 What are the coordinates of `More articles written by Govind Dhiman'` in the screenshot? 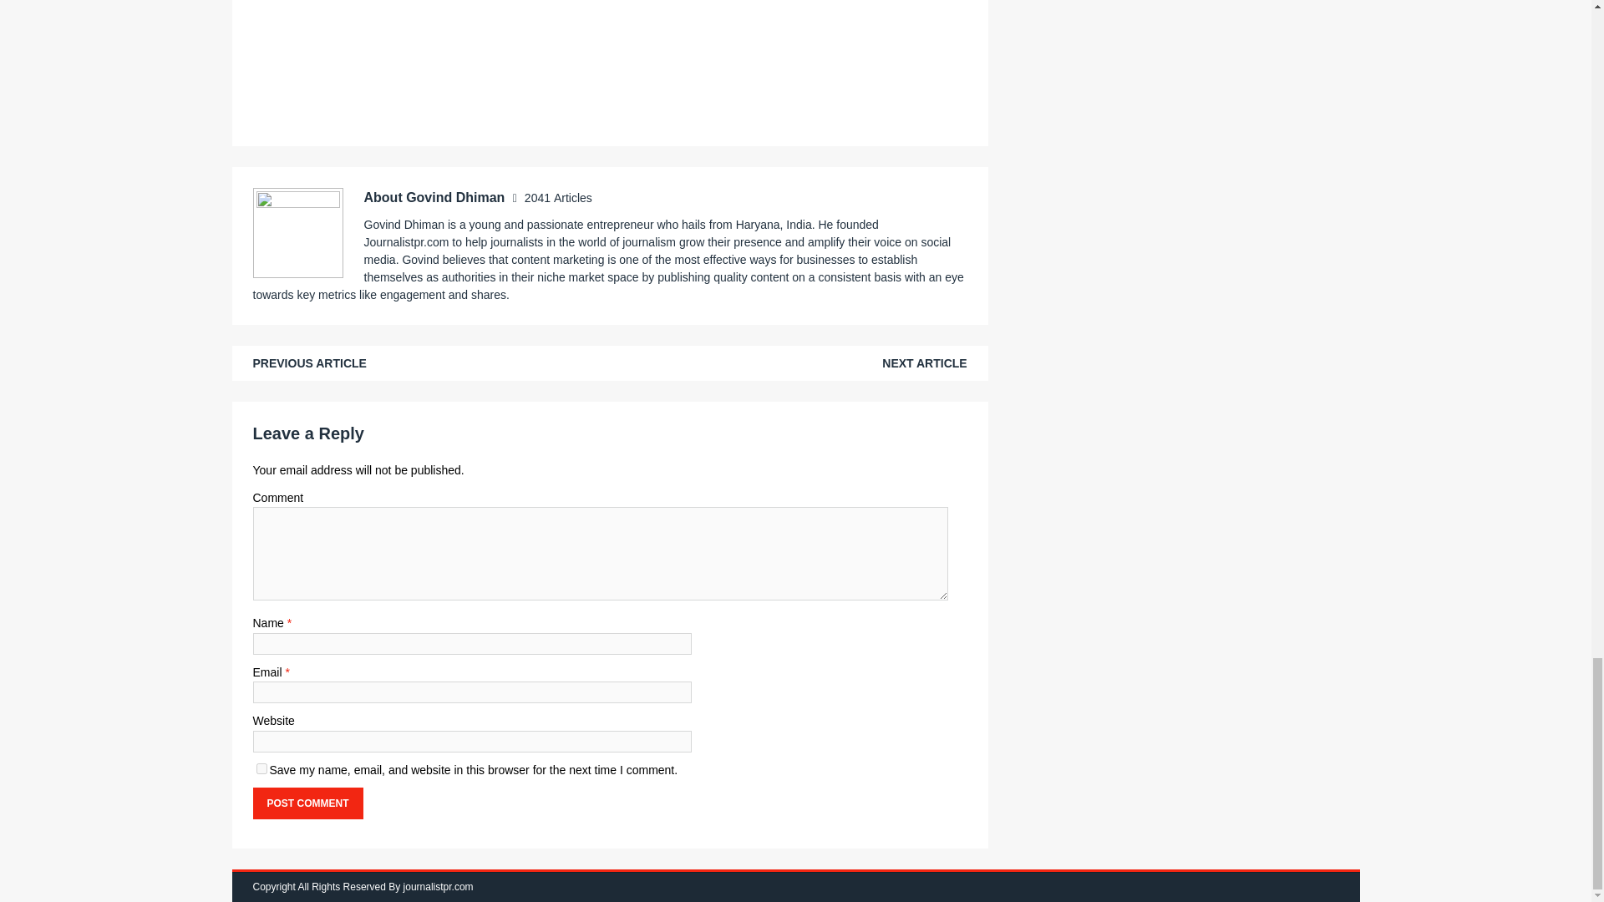 It's located at (558, 197).